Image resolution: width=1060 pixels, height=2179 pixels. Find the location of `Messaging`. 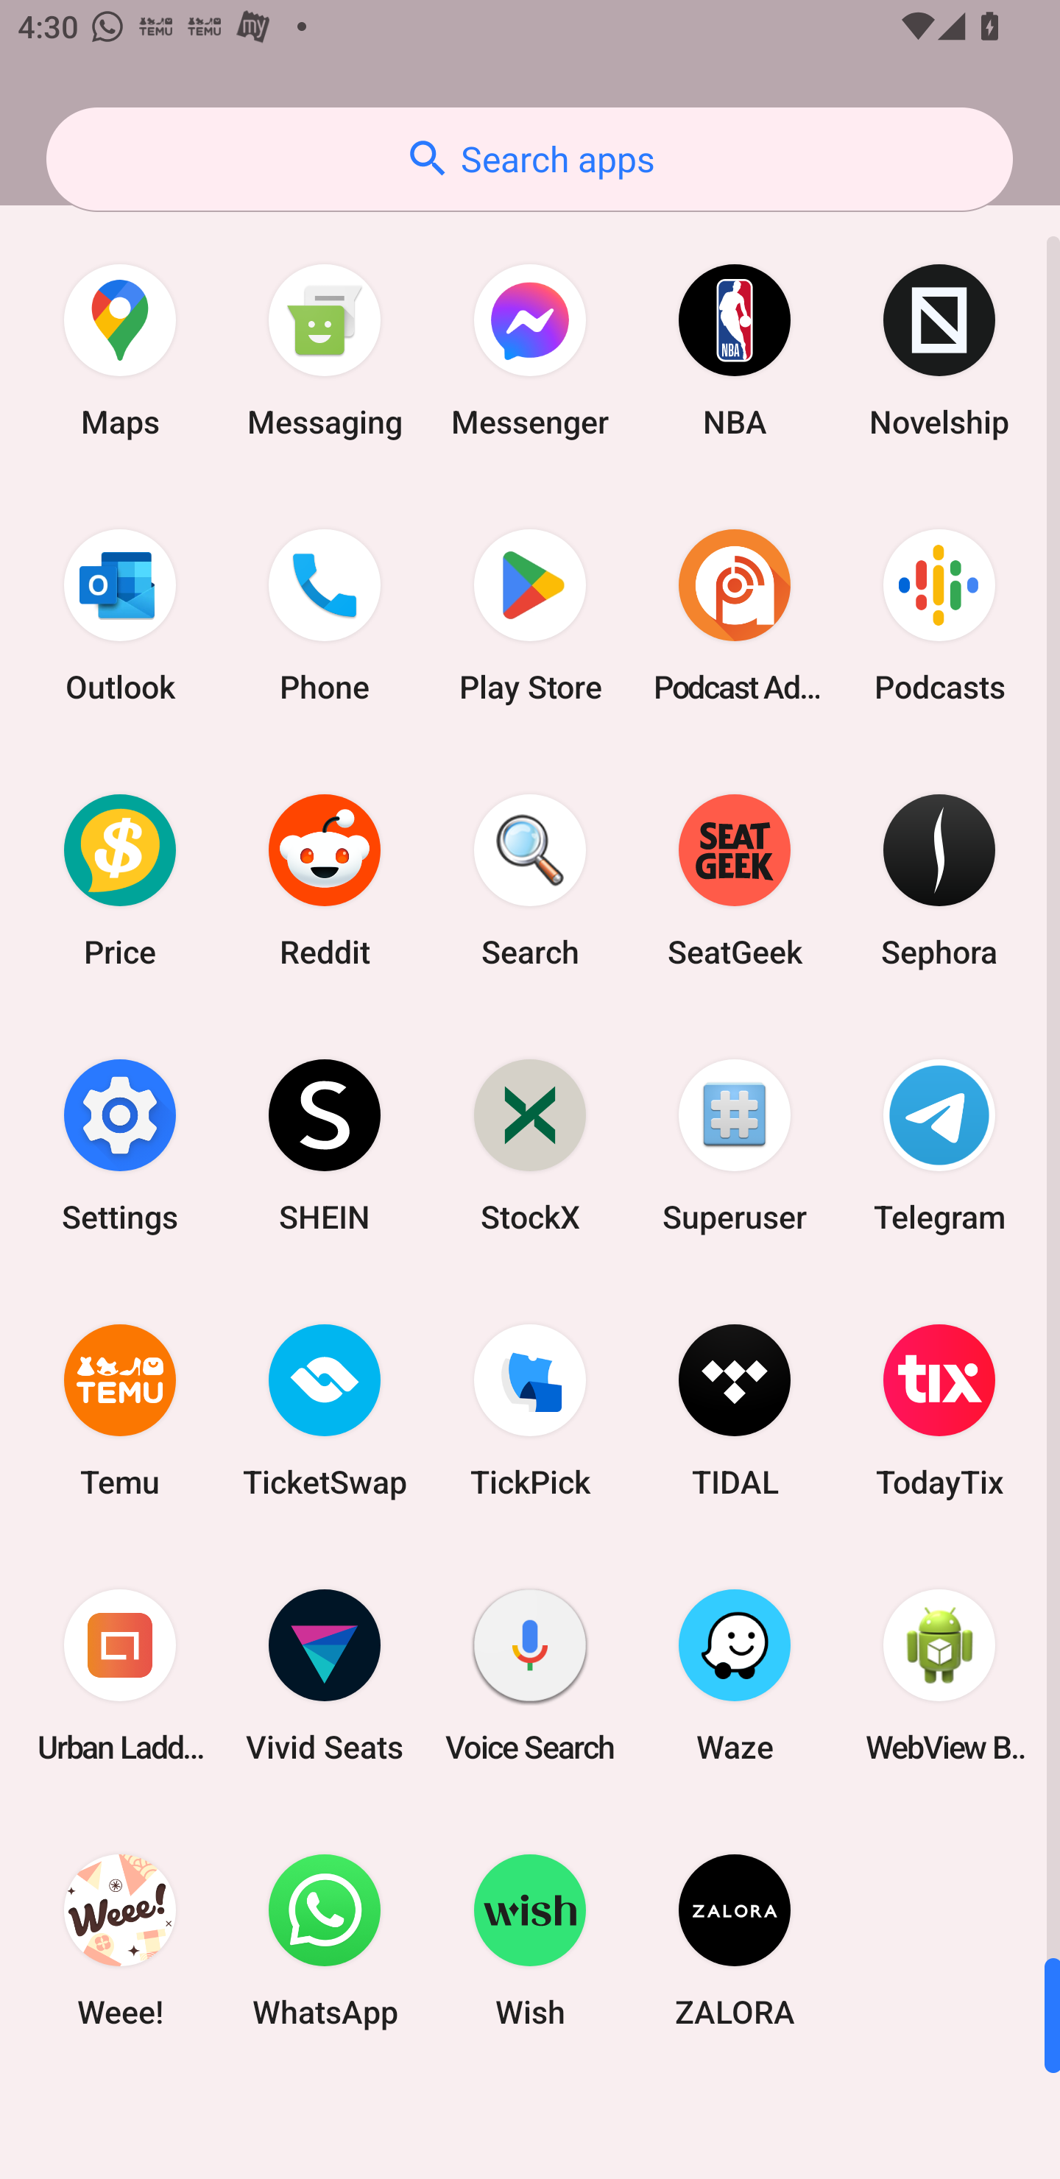

Messaging is located at coordinates (325, 350).